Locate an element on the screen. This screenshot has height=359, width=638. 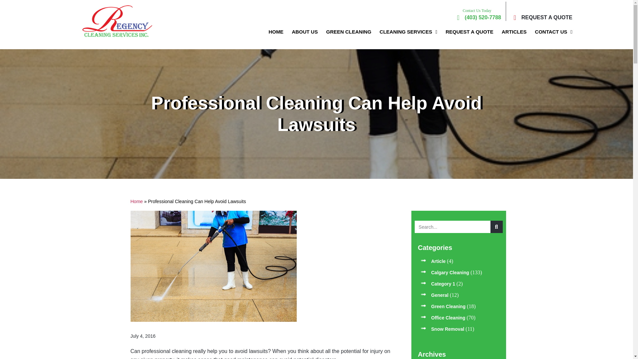
REQUEST A QUOTE is located at coordinates (540, 17).